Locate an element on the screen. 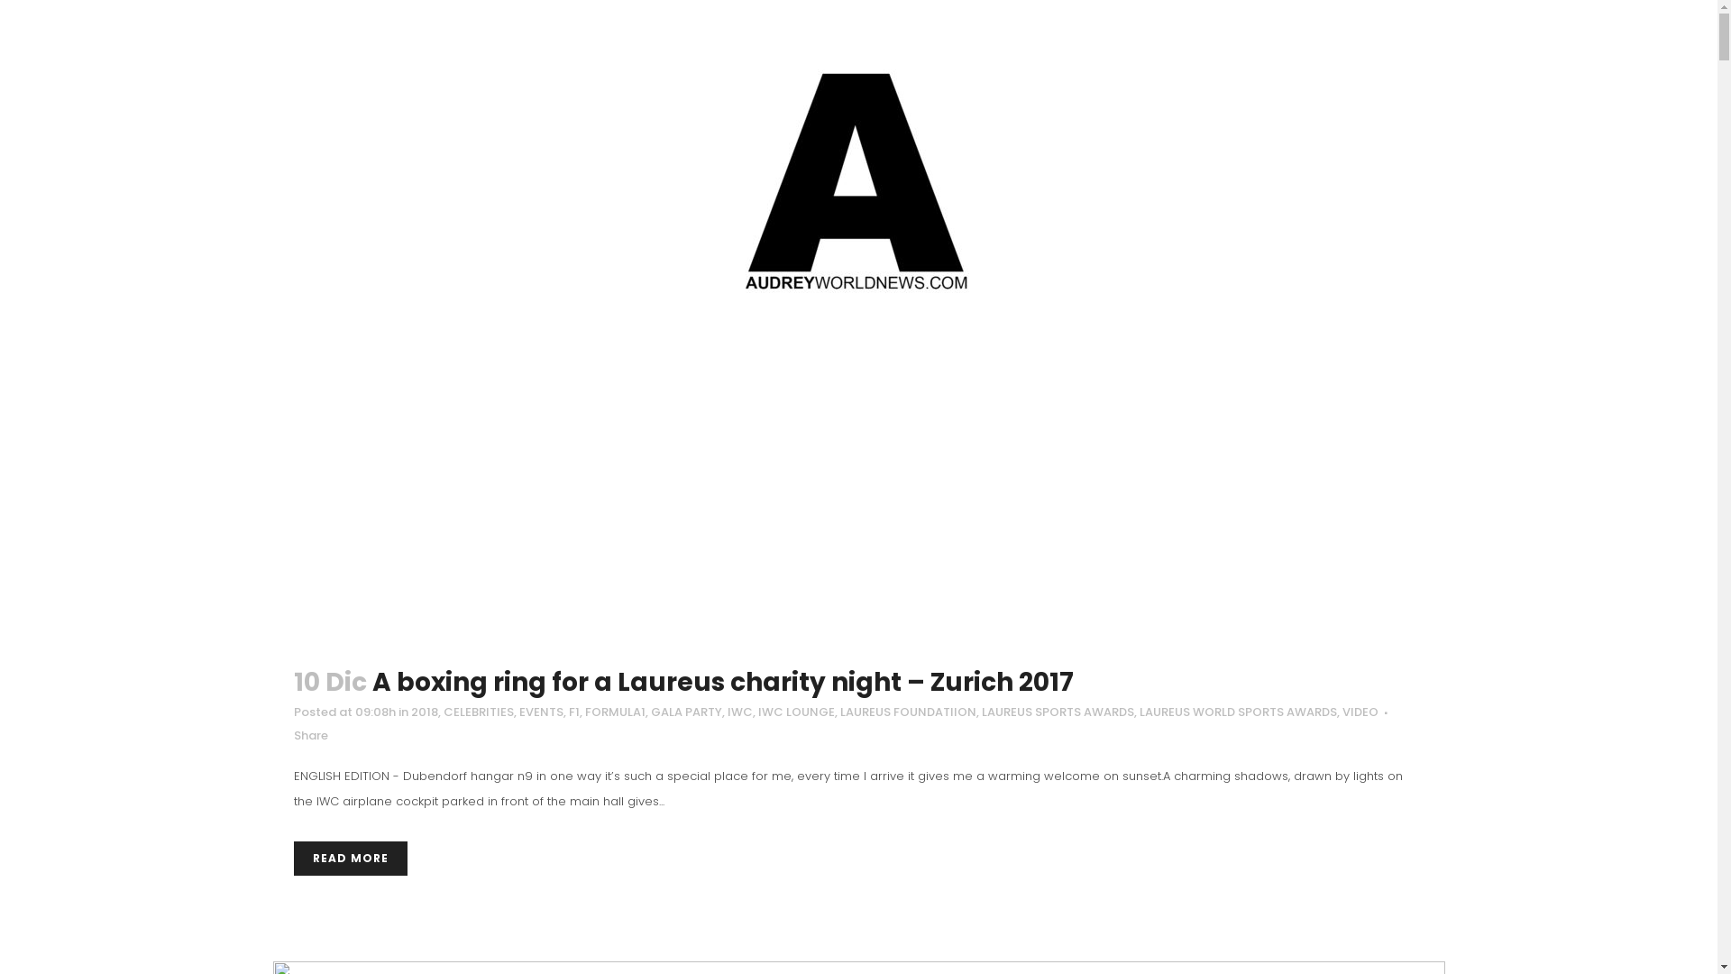 The image size is (1731, 974). 2018 is located at coordinates (425, 712).